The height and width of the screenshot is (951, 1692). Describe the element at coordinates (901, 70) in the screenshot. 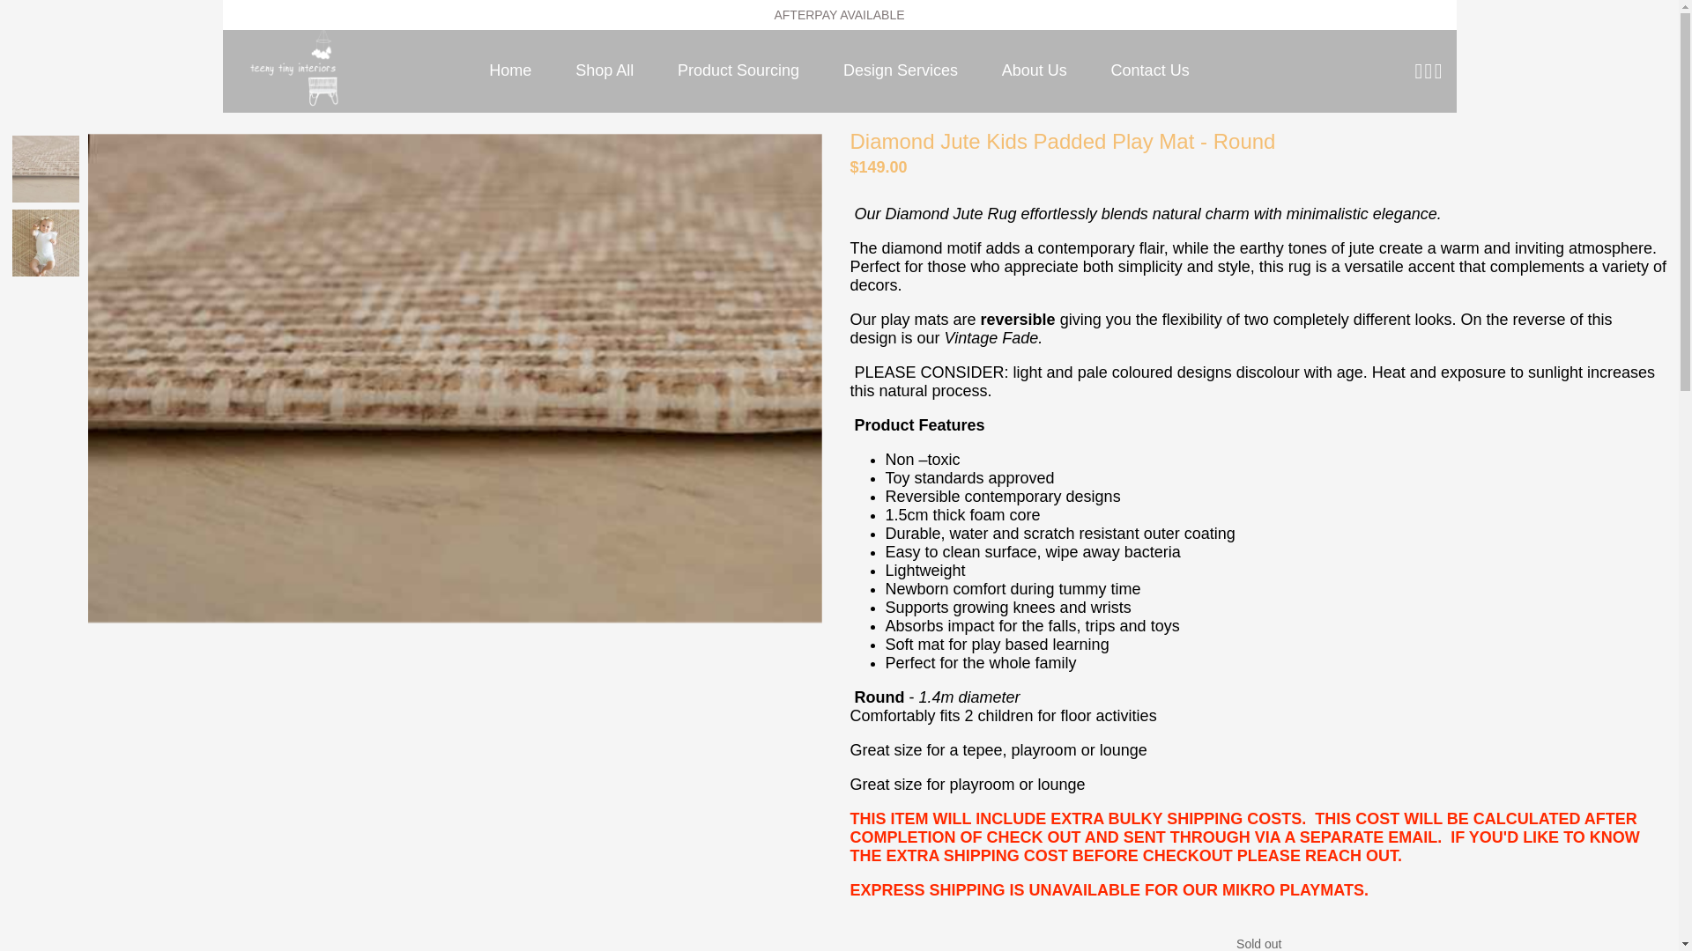

I see `Design Services` at that location.